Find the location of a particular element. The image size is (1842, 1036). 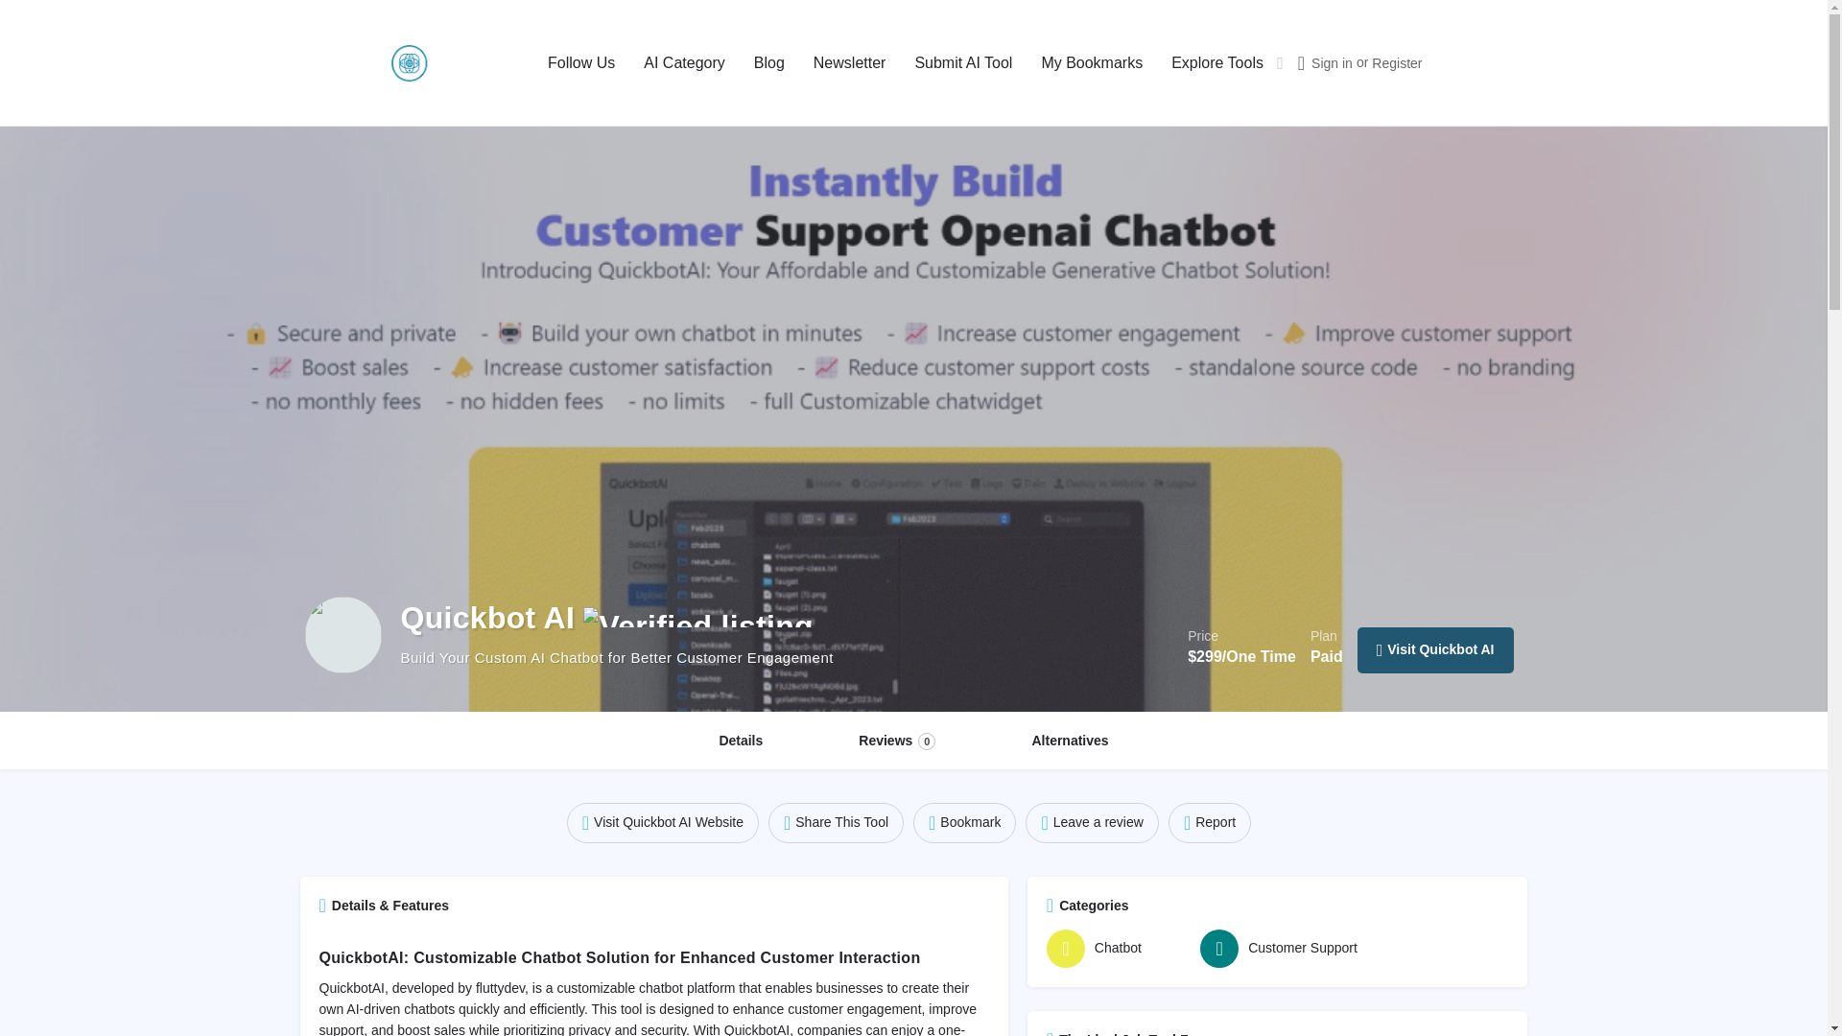

My Bookmarks is located at coordinates (1091, 63).